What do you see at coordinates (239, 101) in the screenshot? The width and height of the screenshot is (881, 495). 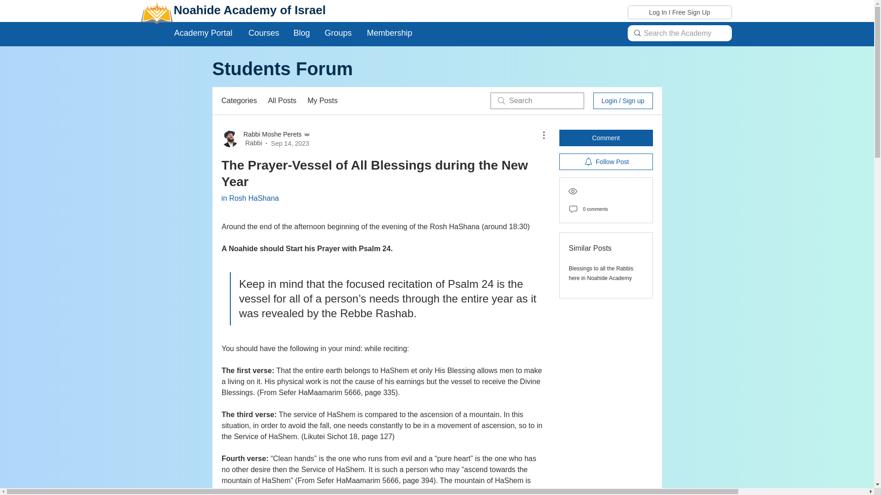 I see `Categories` at bounding box center [239, 101].